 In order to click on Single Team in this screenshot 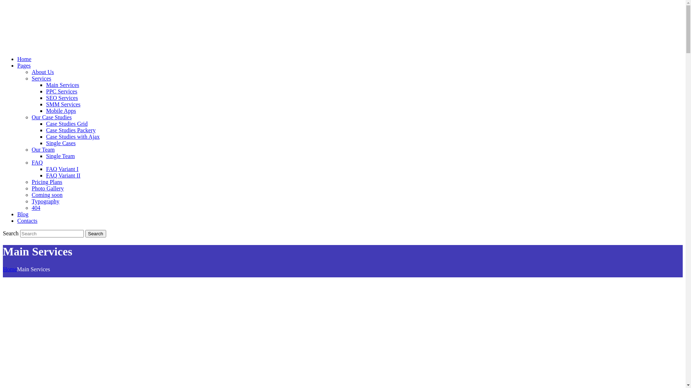, I will do `click(60, 156)`.